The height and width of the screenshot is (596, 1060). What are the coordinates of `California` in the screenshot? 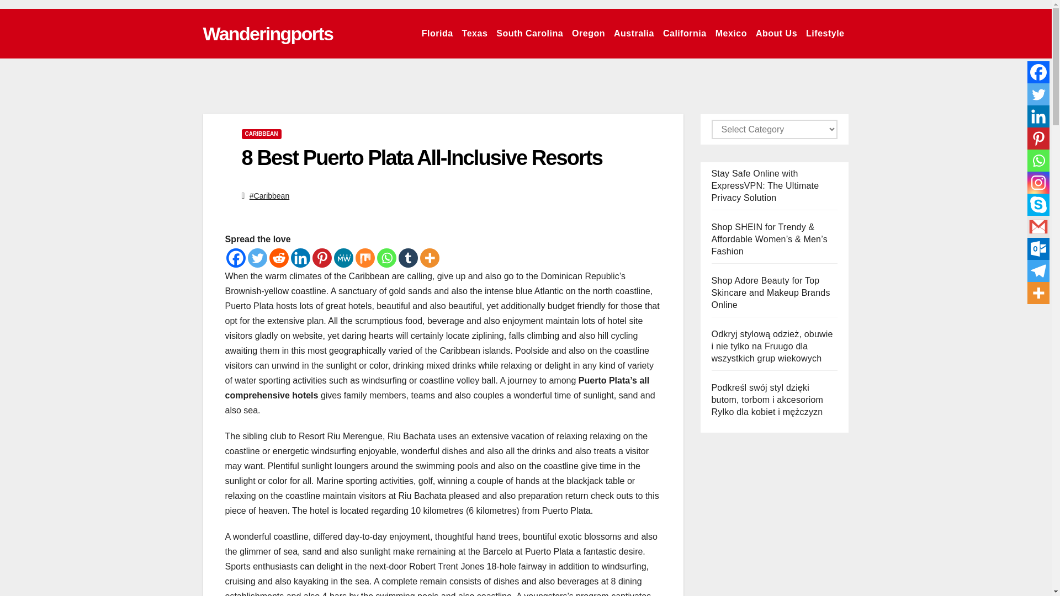 It's located at (685, 33).